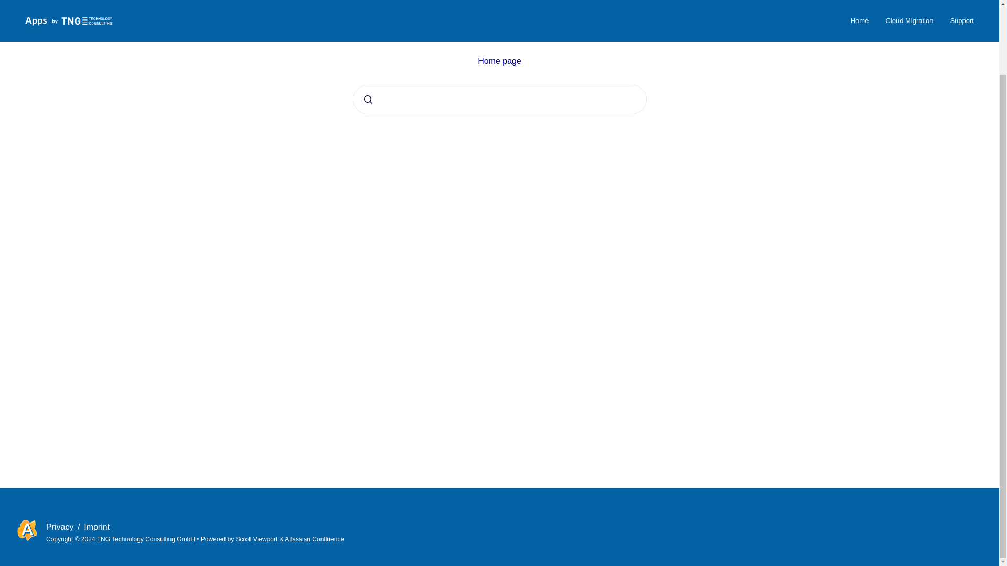 This screenshot has width=1007, height=566. What do you see at coordinates (315, 539) in the screenshot?
I see `Atlassian Confluence` at bounding box center [315, 539].